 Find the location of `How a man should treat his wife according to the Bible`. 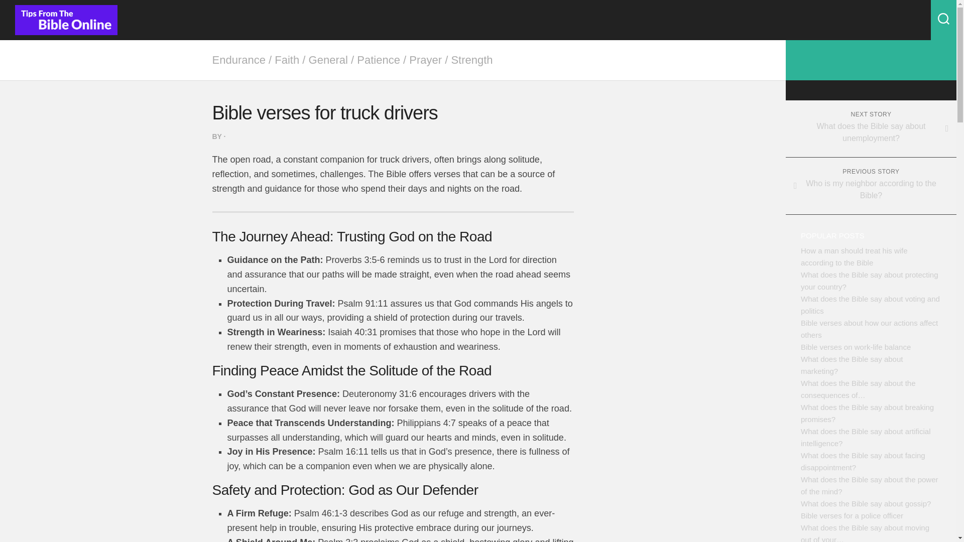

How a man should treat his wife according to the Bible is located at coordinates (855, 257).